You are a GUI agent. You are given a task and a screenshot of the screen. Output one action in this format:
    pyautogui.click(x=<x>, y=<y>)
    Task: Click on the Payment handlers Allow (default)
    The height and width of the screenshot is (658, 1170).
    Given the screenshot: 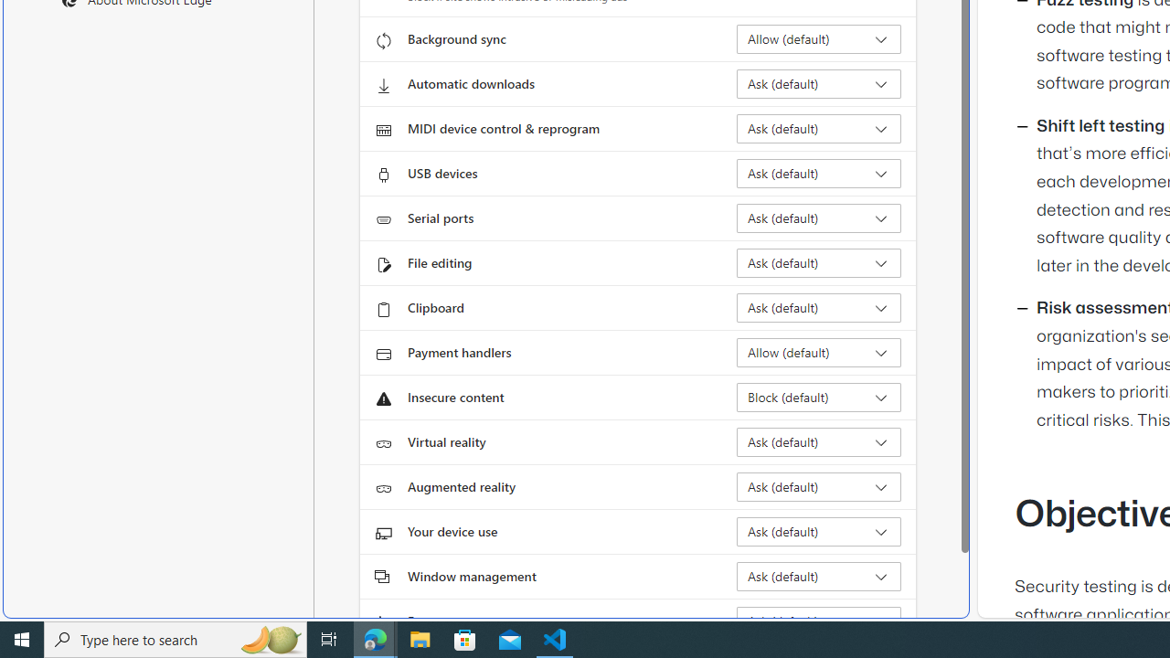 What is the action you would take?
    pyautogui.click(x=819, y=353)
    